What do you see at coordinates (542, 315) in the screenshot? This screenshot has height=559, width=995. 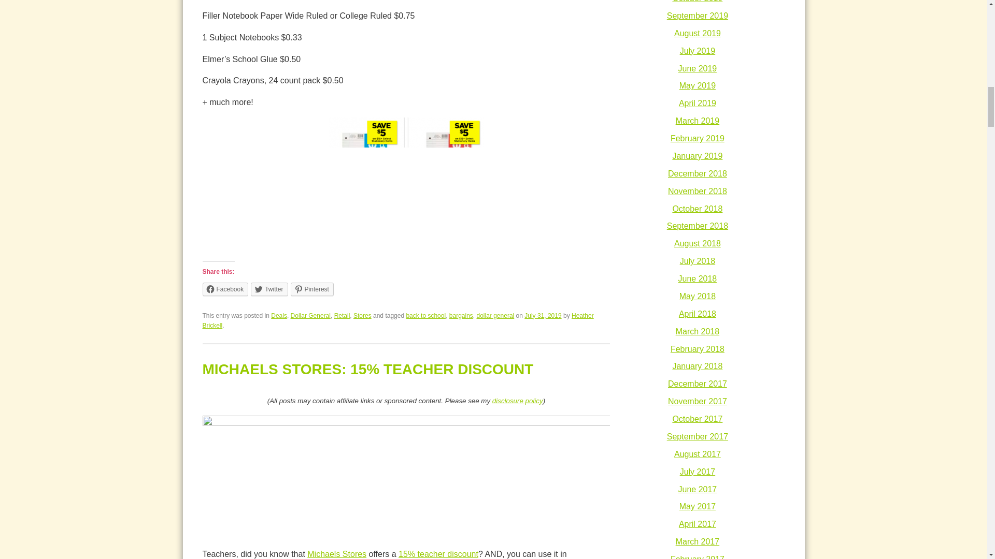 I see `9:22 am` at bounding box center [542, 315].